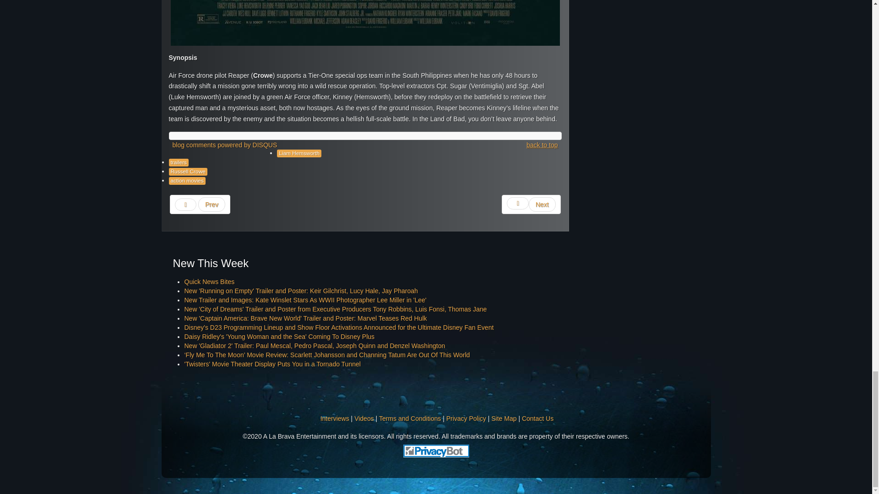 The height and width of the screenshot is (494, 879). Describe the element at coordinates (436, 450) in the screenshot. I see `Privacy Bot Seal` at that location.